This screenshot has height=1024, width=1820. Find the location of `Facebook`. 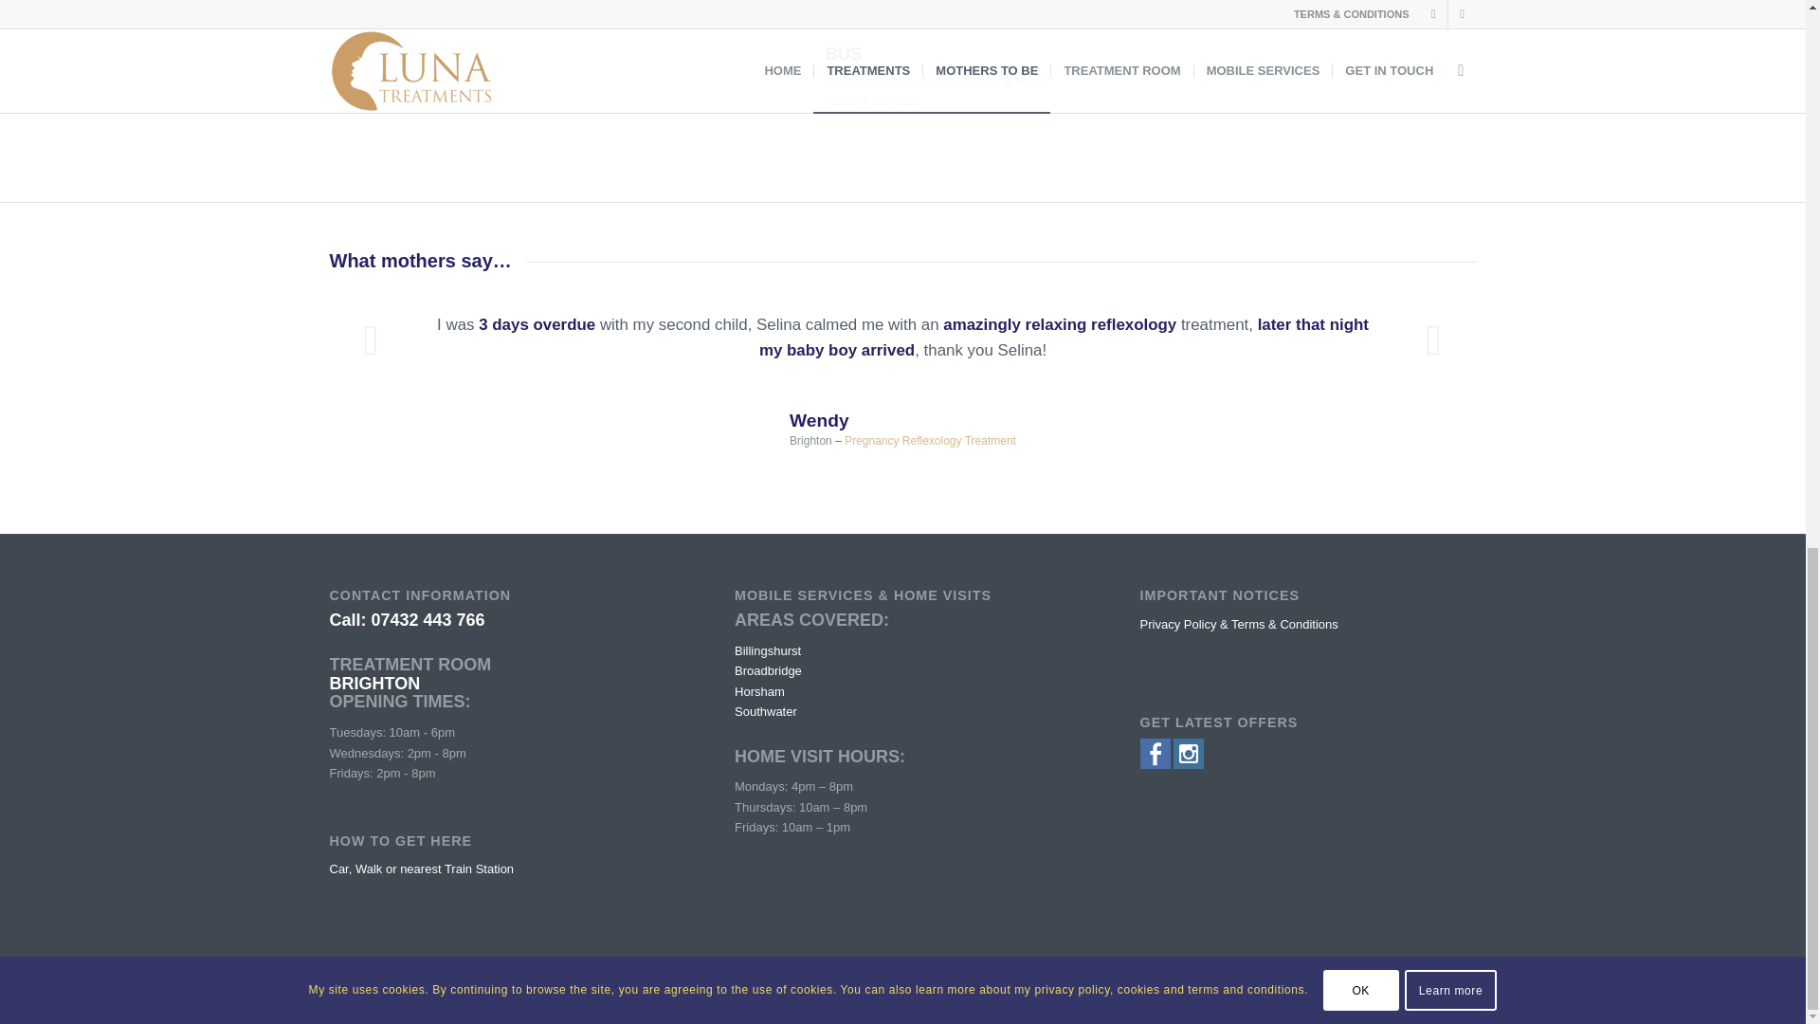

Facebook is located at coordinates (1433, 999).